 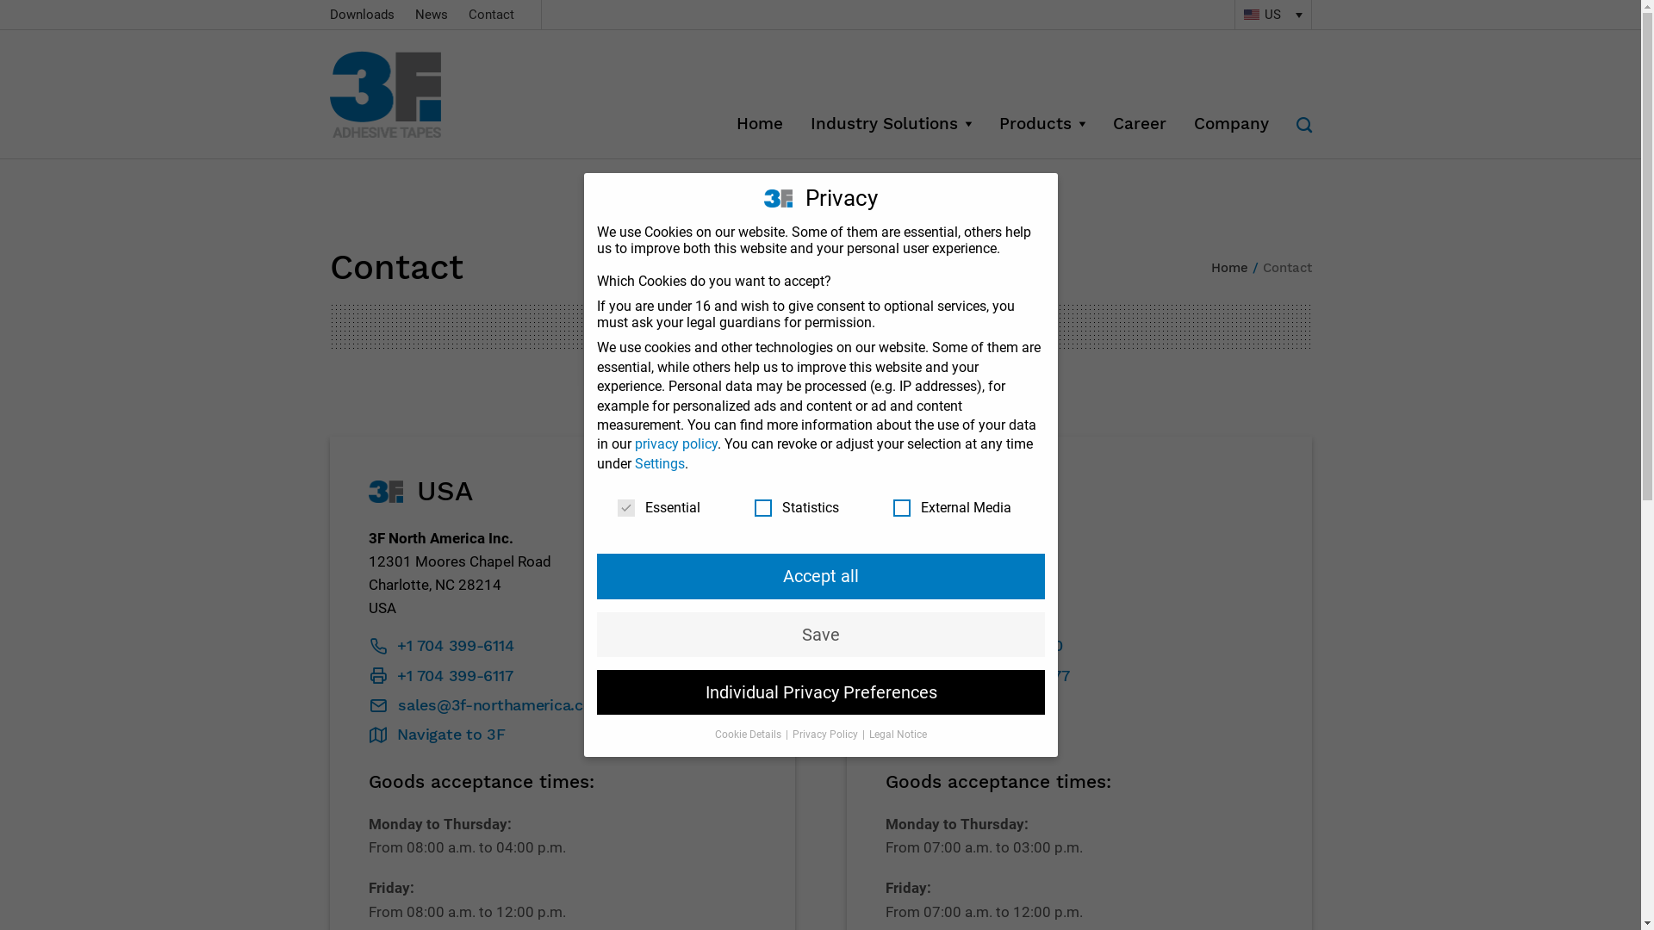 What do you see at coordinates (1230, 268) in the screenshot?
I see `Home` at bounding box center [1230, 268].